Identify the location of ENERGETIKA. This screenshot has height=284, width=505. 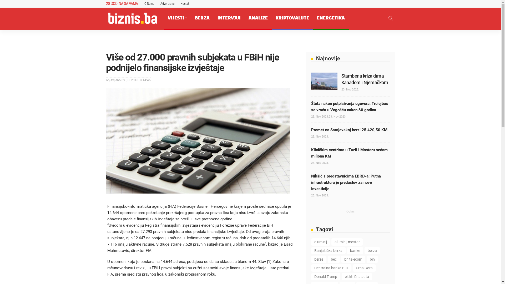
(331, 18).